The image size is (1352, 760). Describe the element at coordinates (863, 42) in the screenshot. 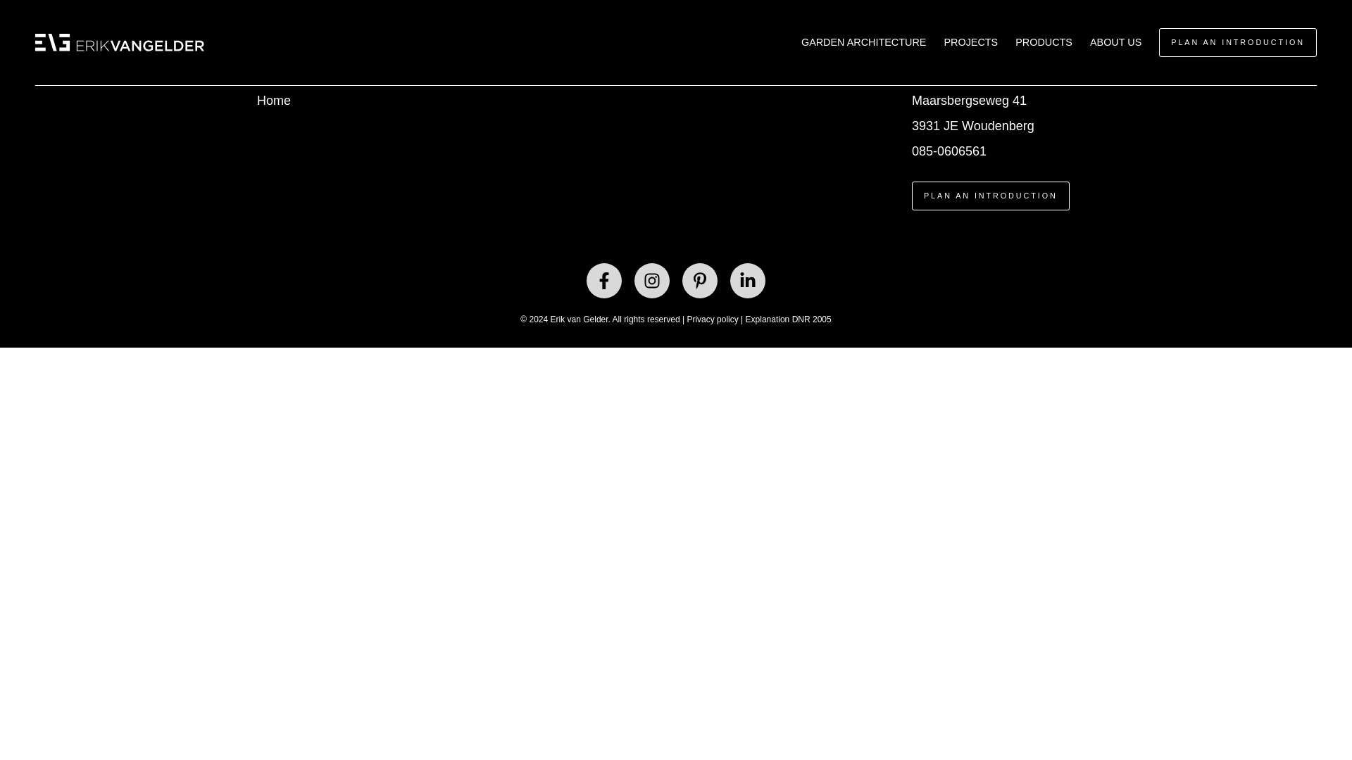

I see `GARDEN ARCHITECTURE` at that location.